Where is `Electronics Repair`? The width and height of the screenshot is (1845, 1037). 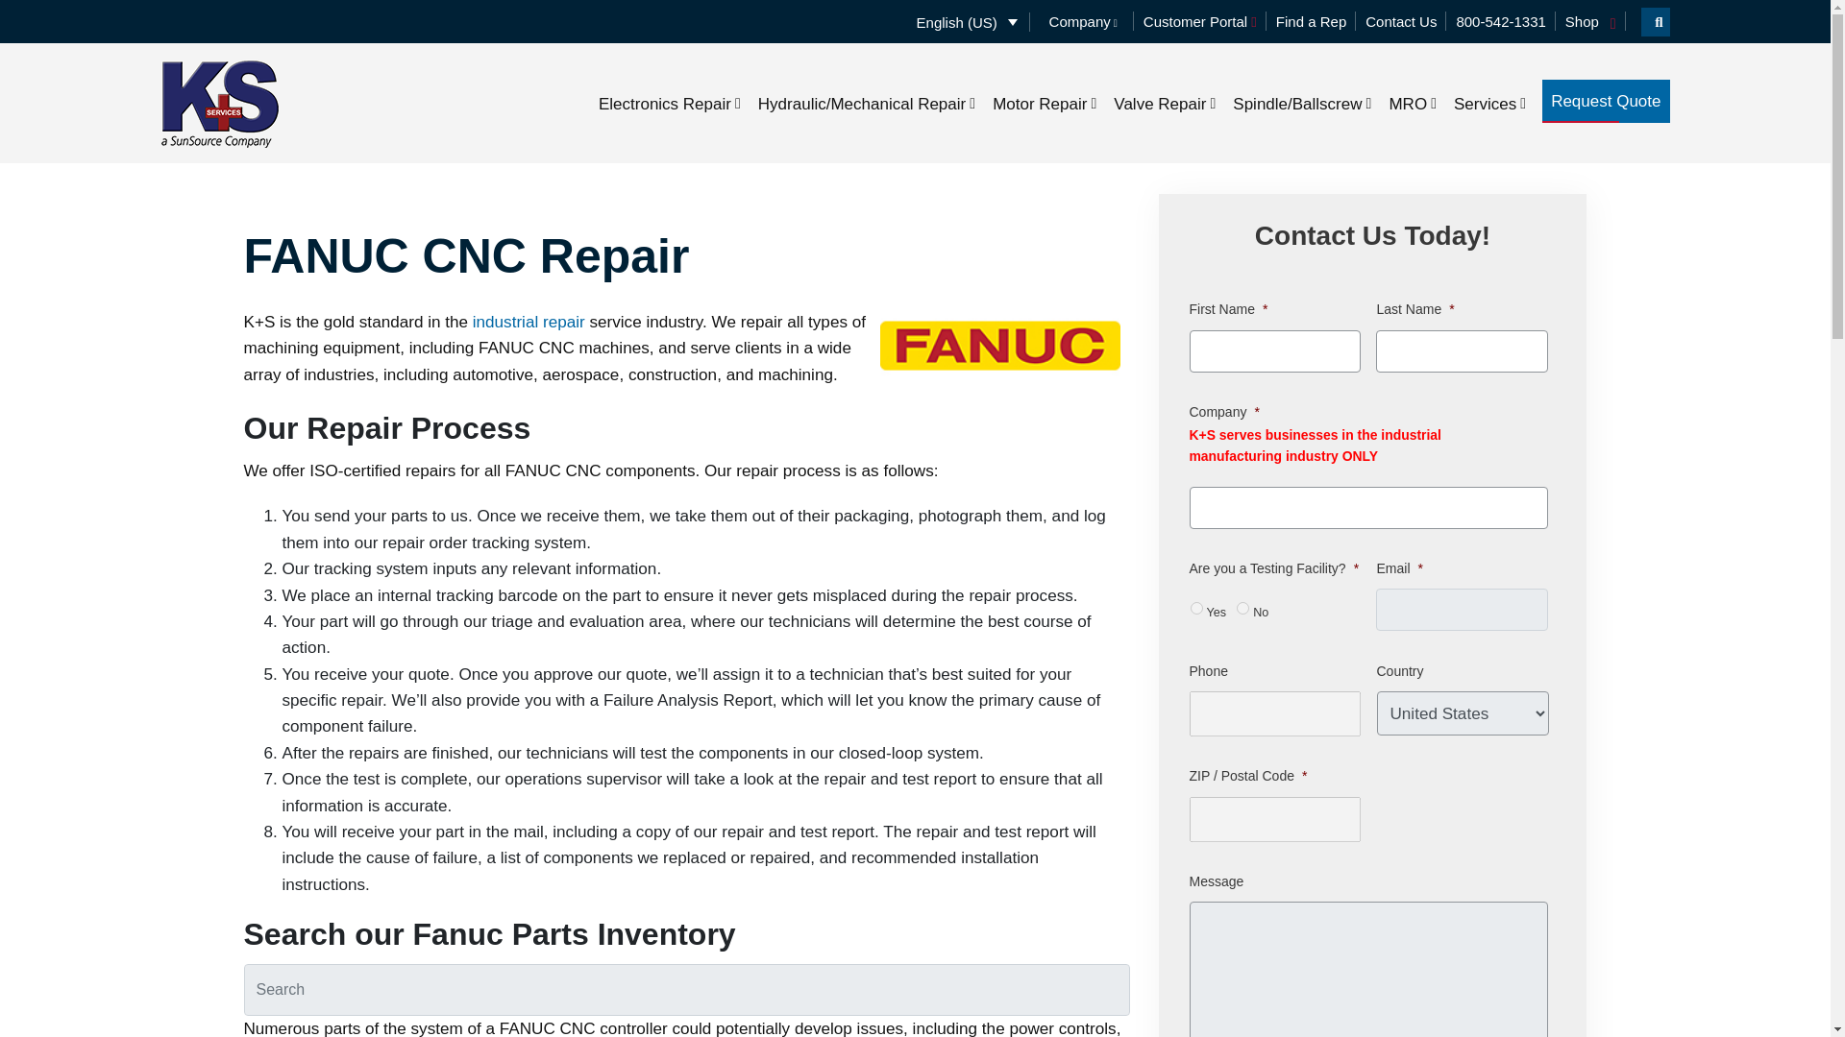 Electronics Repair is located at coordinates (669, 102).